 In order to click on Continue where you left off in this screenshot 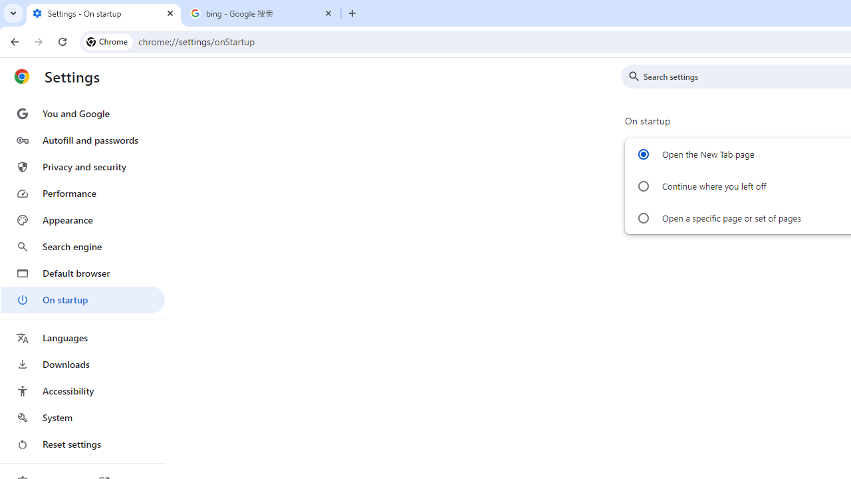, I will do `click(642, 186)`.